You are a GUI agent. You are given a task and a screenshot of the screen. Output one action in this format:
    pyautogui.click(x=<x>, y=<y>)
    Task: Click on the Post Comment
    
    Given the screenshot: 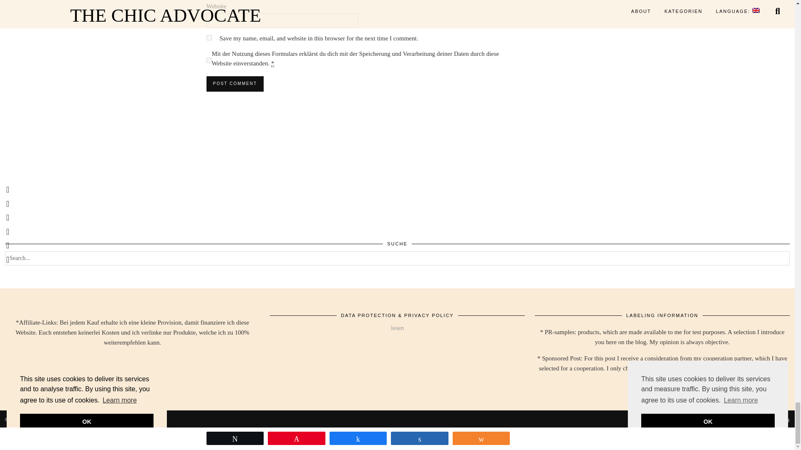 What is the action you would take?
    pyautogui.click(x=234, y=83)
    